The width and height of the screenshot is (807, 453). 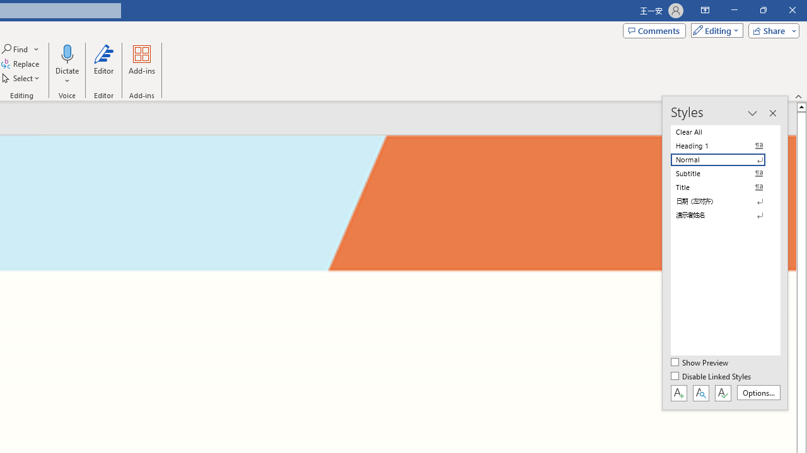 What do you see at coordinates (725, 160) in the screenshot?
I see `Normal` at bounding box center [725, 160].